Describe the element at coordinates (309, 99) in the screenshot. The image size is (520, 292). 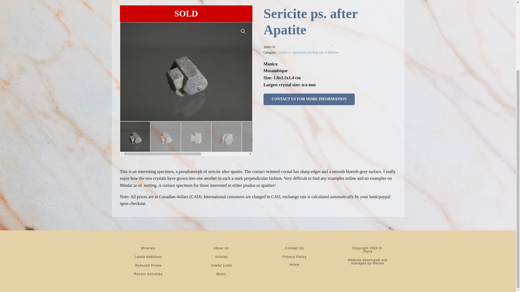
I see `CONTACT US FOR MORE INFORMATION` at that location.